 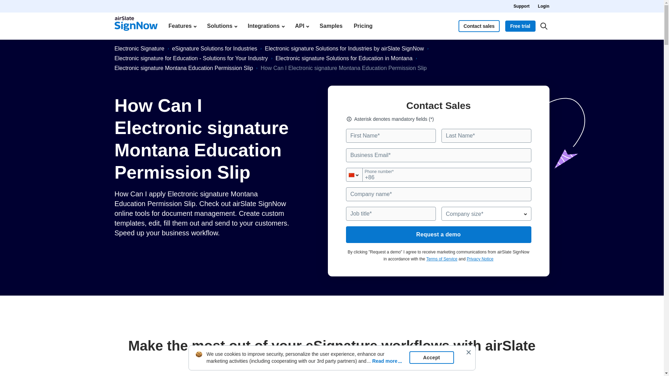 I want to click on Solutions, so click(x=222, y=26).